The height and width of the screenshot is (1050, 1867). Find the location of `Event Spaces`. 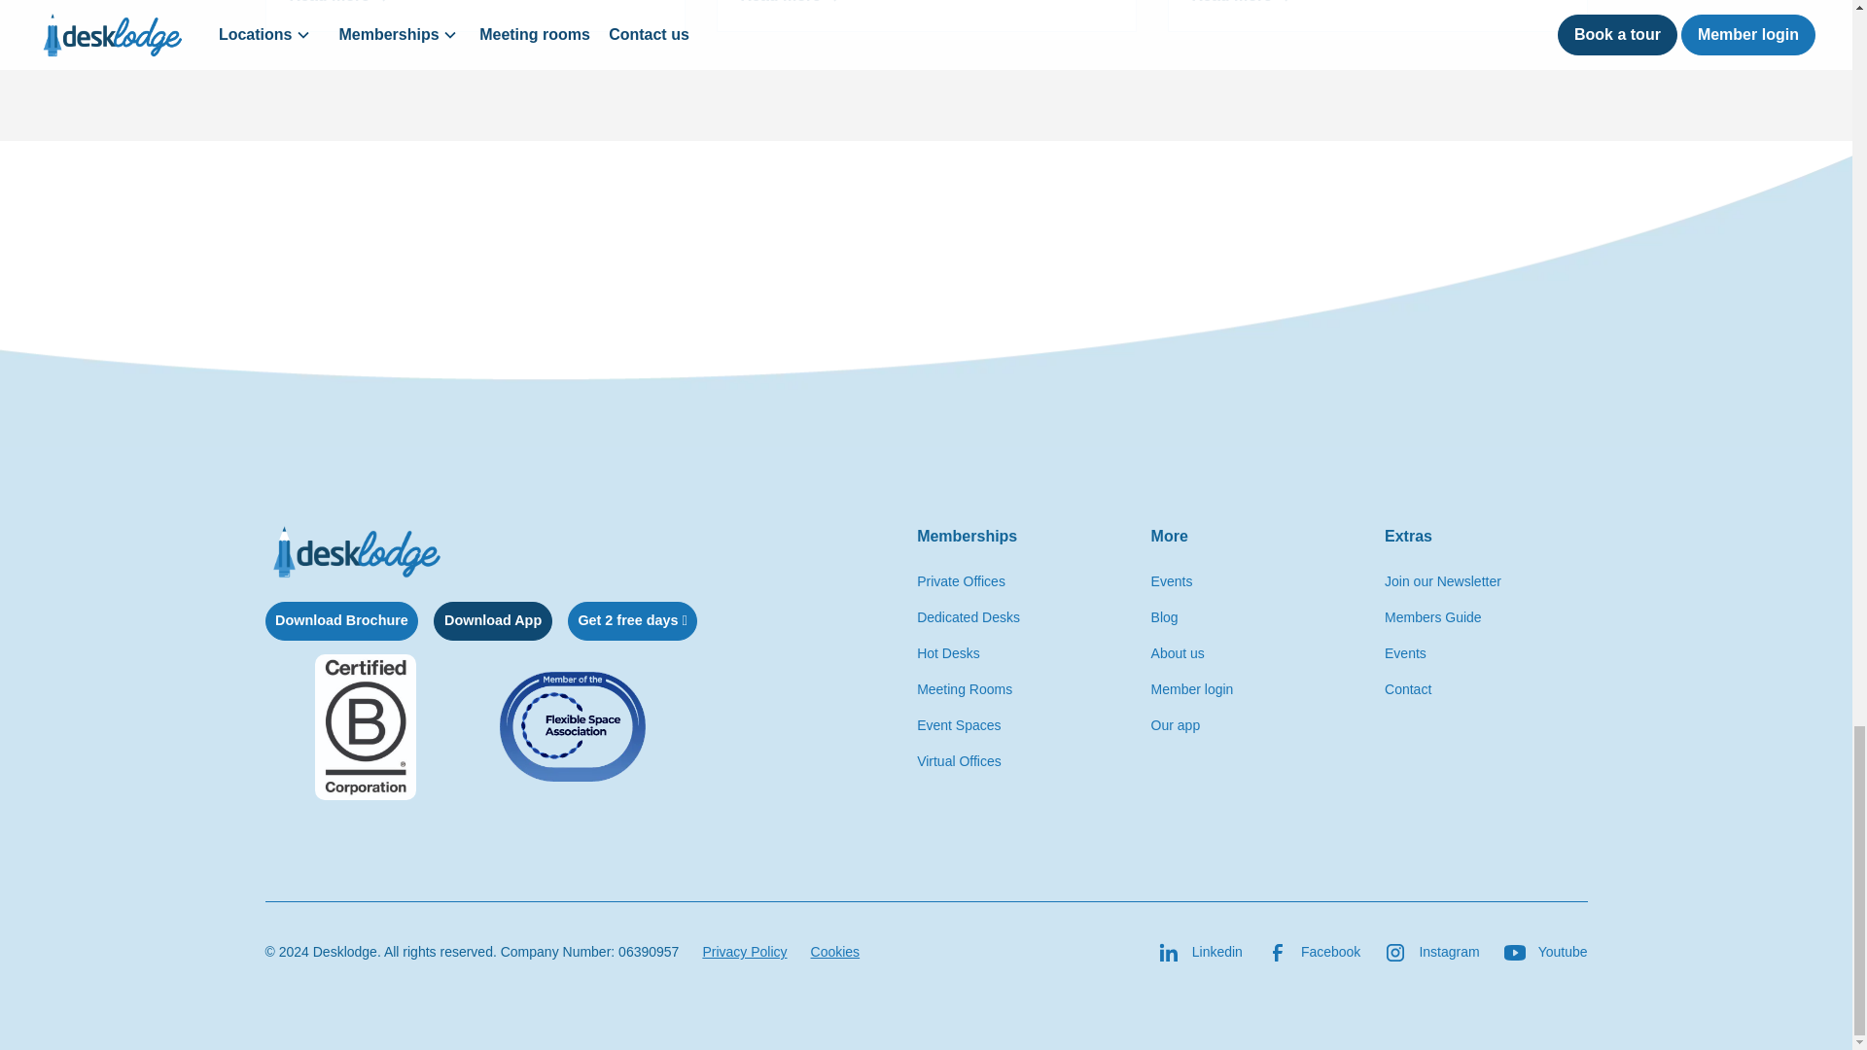

Event Spaces is located at coordinates (492, 620).